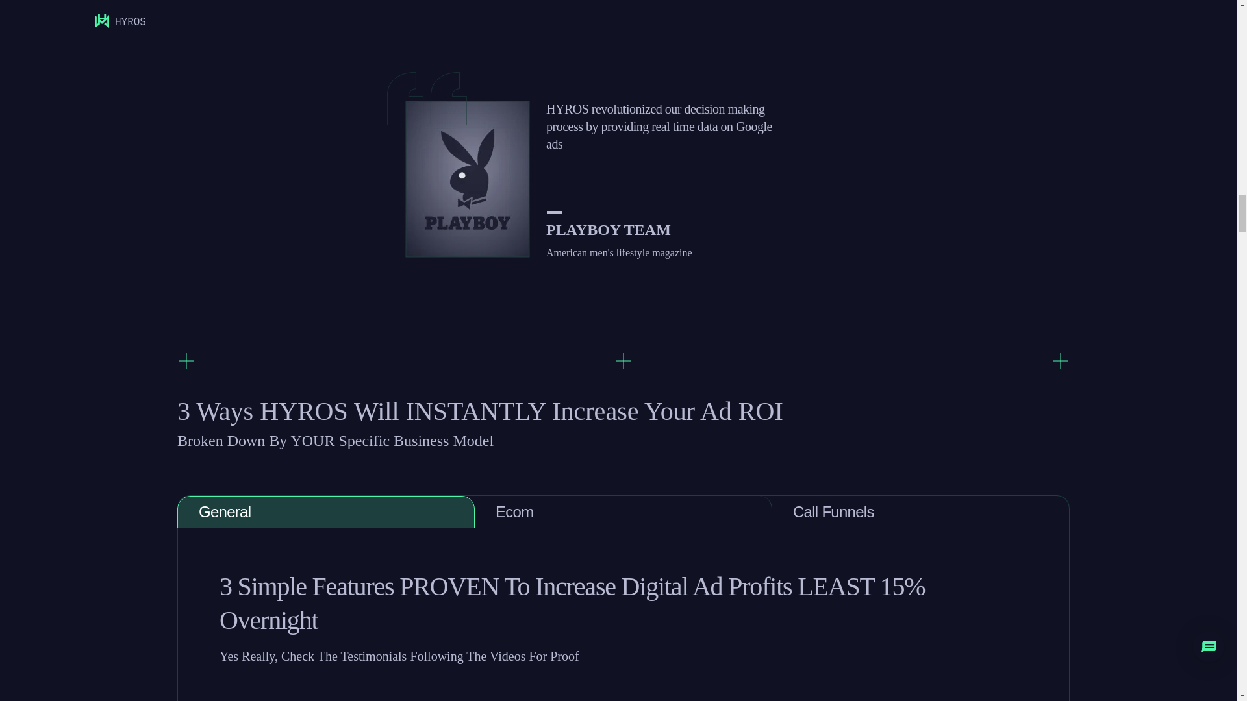 The height and width of the screenshot is (701, 1247). Describe the element at coordinates (326, 511) in the screenshot. I see `General` at that location.